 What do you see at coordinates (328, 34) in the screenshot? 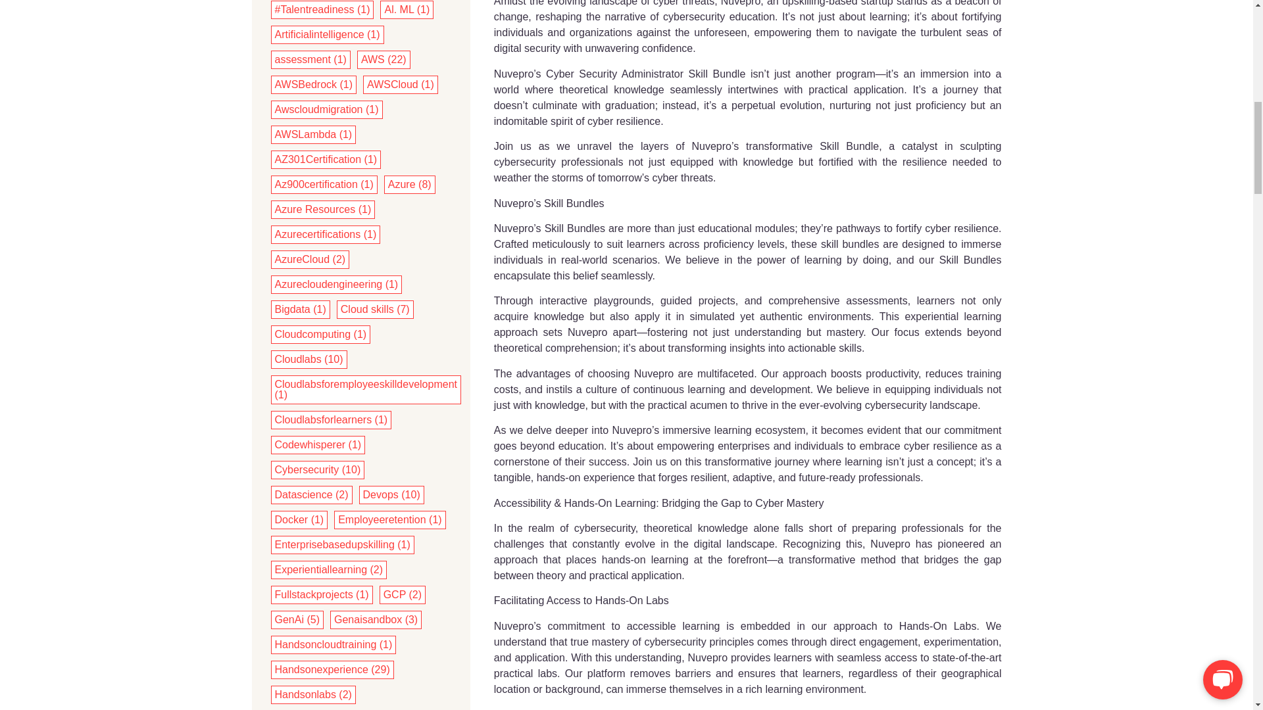
I see `Artificialintelligence` at bounding box center [328, 34].